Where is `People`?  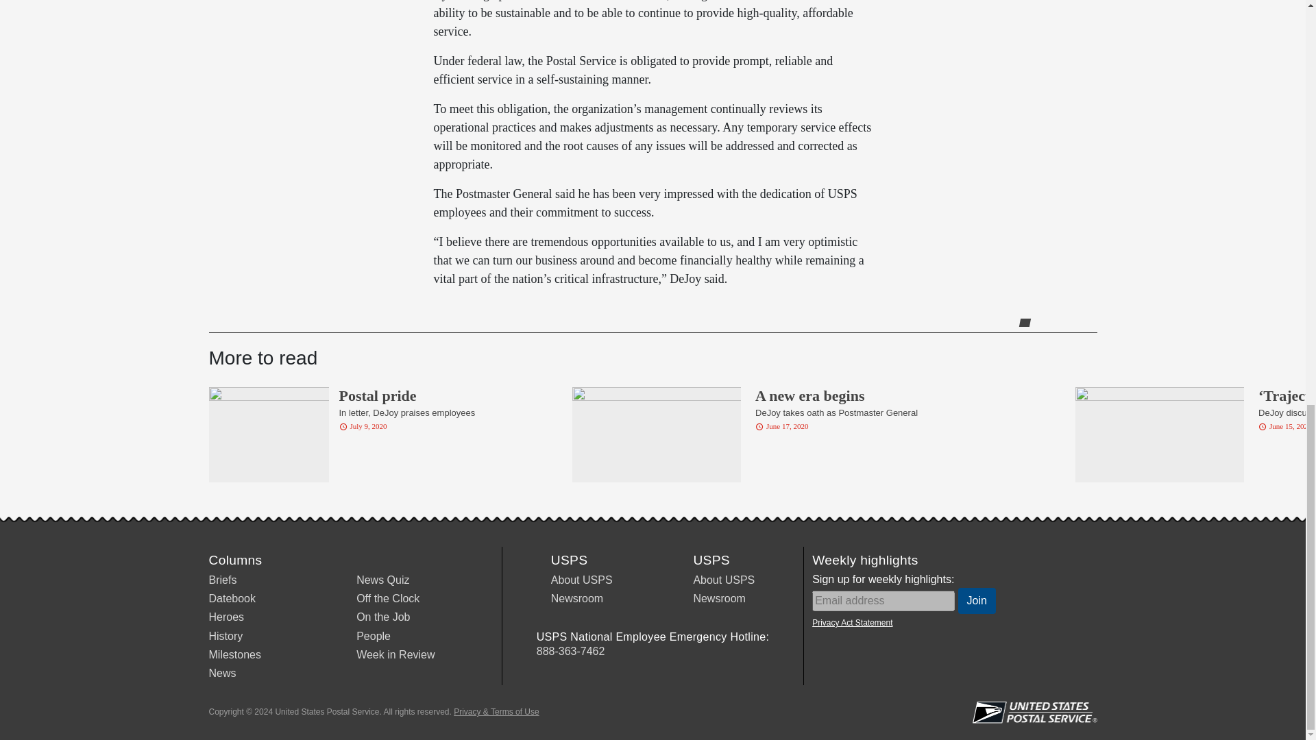
People is located at coordinates (374, 636).